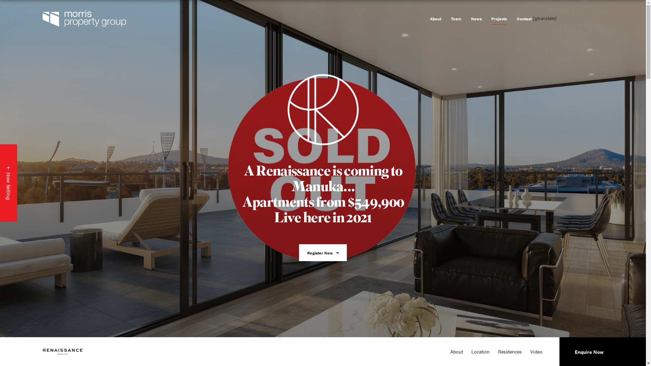  I want to click on Register Now, so click(323, 253).